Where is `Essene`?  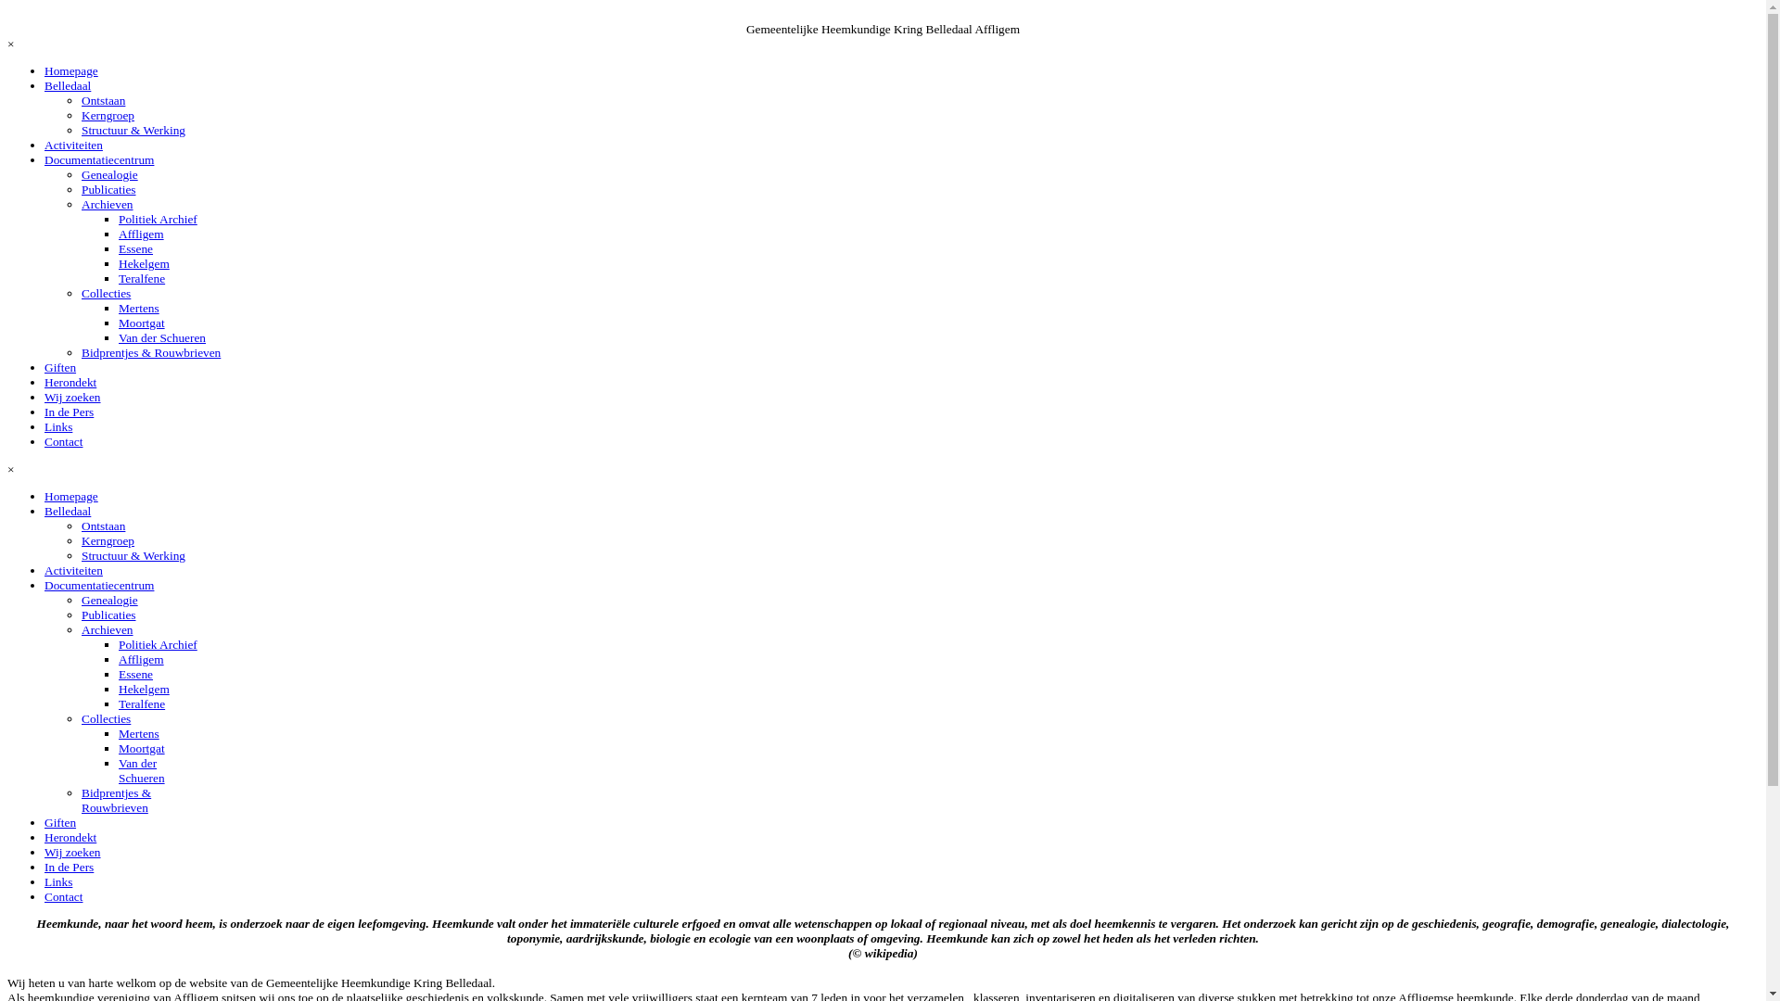 Essene is located at coordinates (135, 675).